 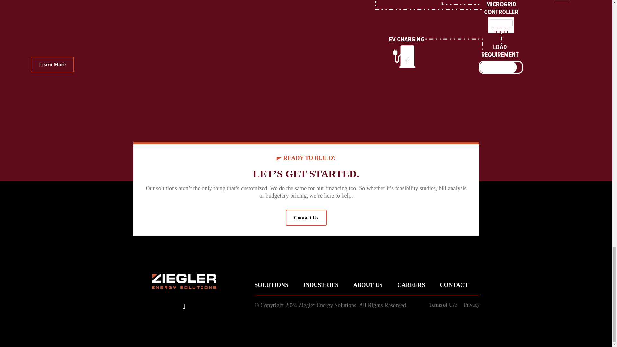 I want to click on Contact Us, so click(x=306, y=218).